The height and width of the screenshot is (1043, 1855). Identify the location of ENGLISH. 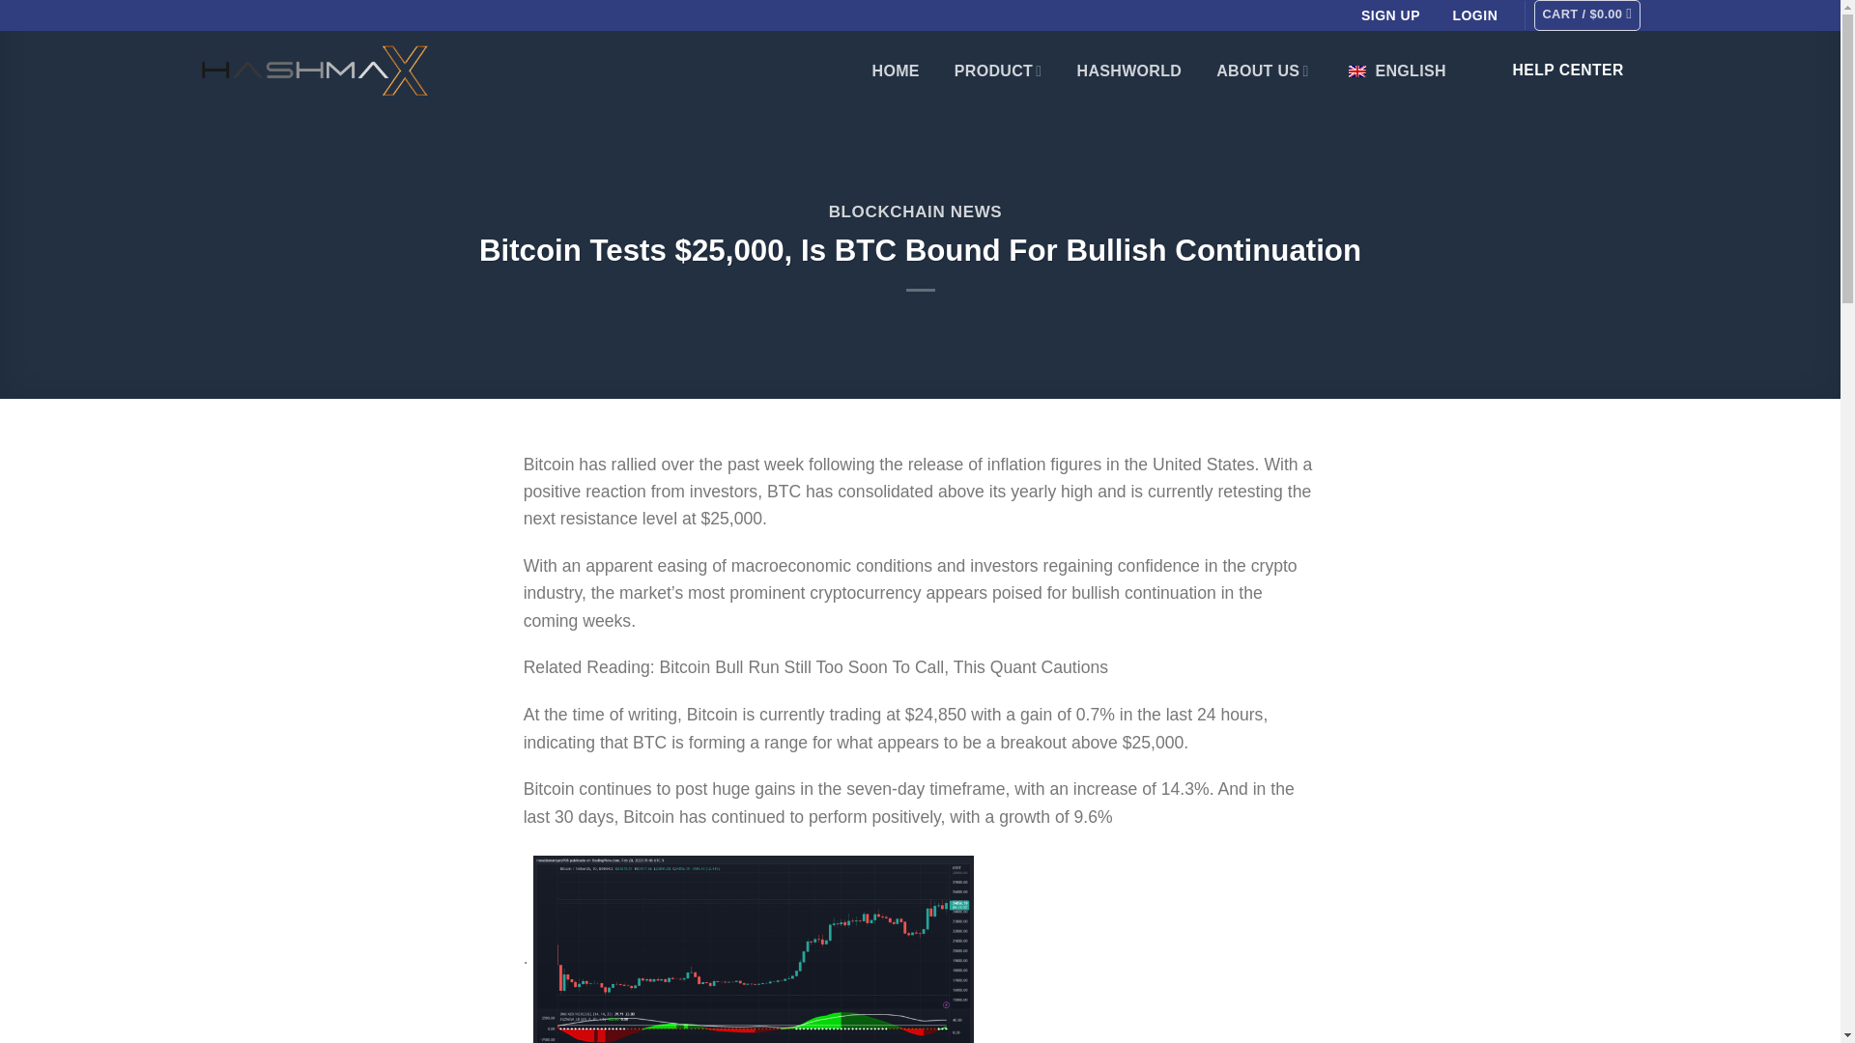
(1395, 70).